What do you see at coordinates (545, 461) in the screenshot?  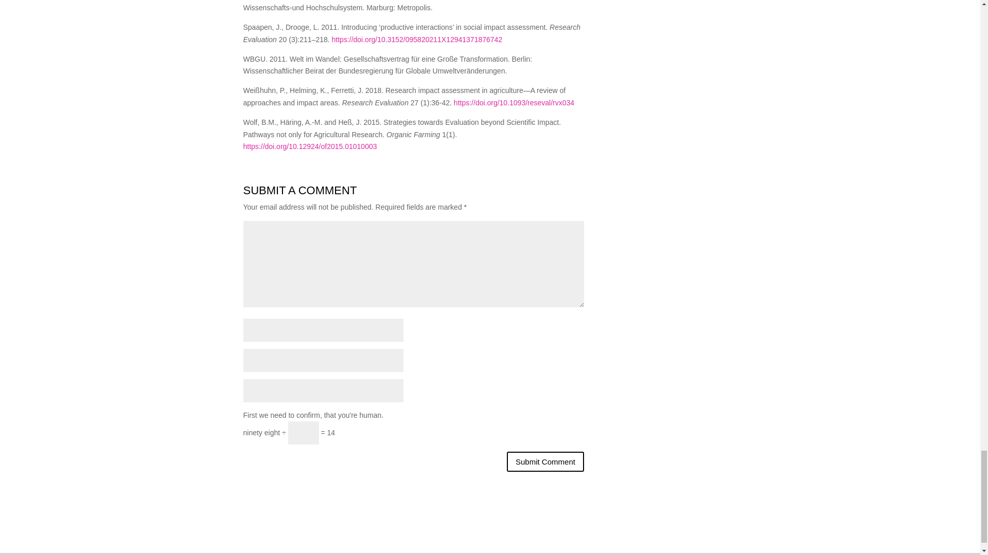 I see `Submit Comment` at bounding box center [545, 461].